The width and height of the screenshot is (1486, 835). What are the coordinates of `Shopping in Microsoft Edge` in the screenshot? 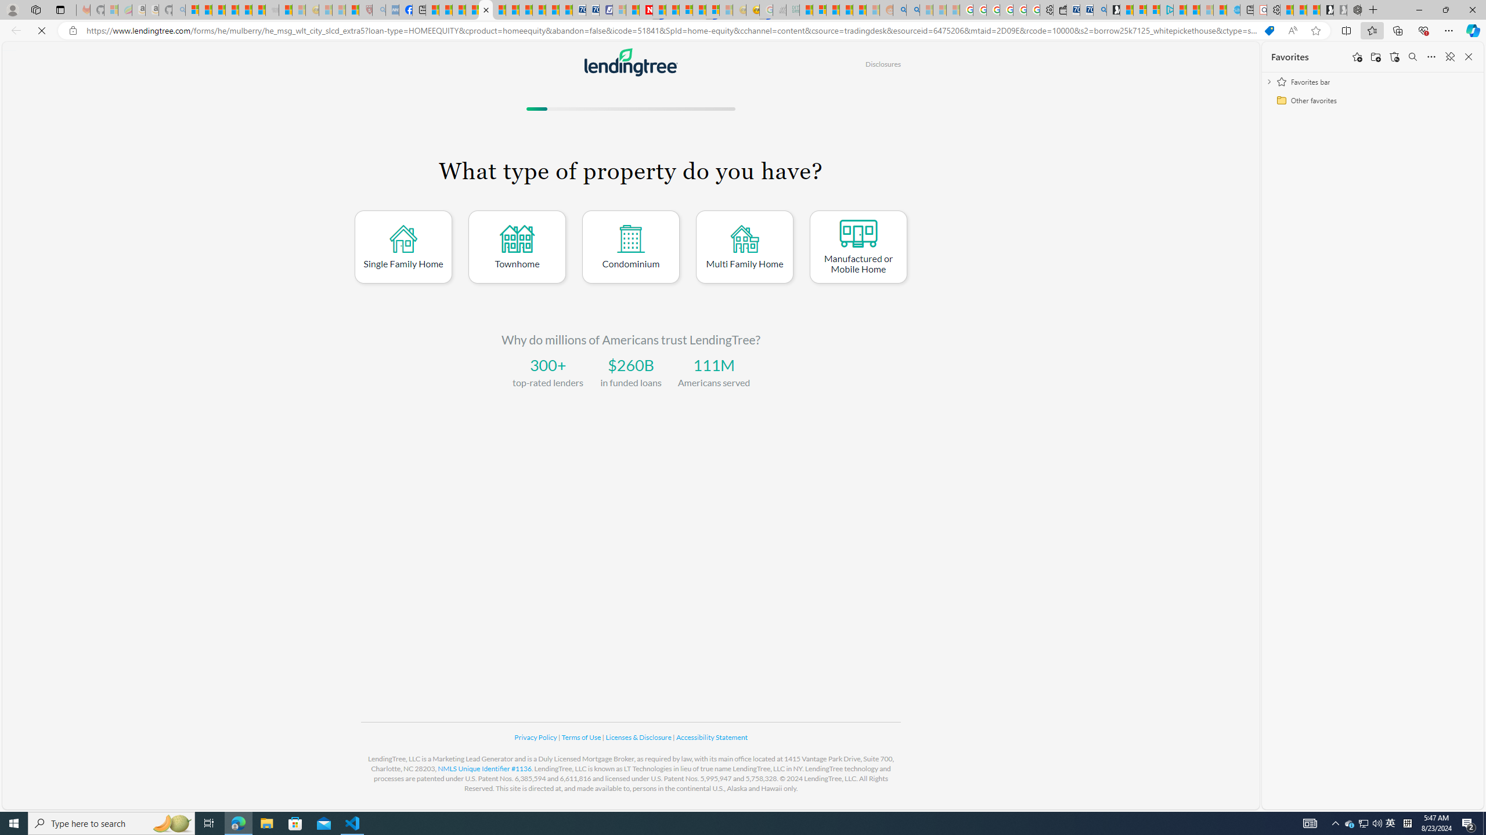 It's located at (1269, 31).